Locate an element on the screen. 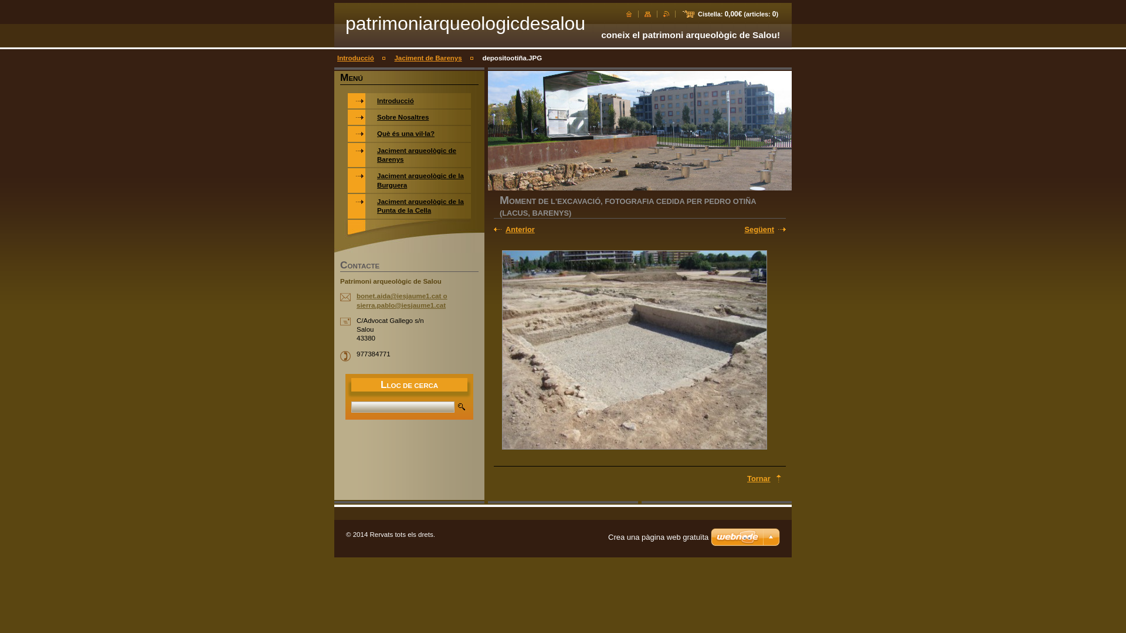  Jaciment de Barenys is located at coordinates (428, 58).